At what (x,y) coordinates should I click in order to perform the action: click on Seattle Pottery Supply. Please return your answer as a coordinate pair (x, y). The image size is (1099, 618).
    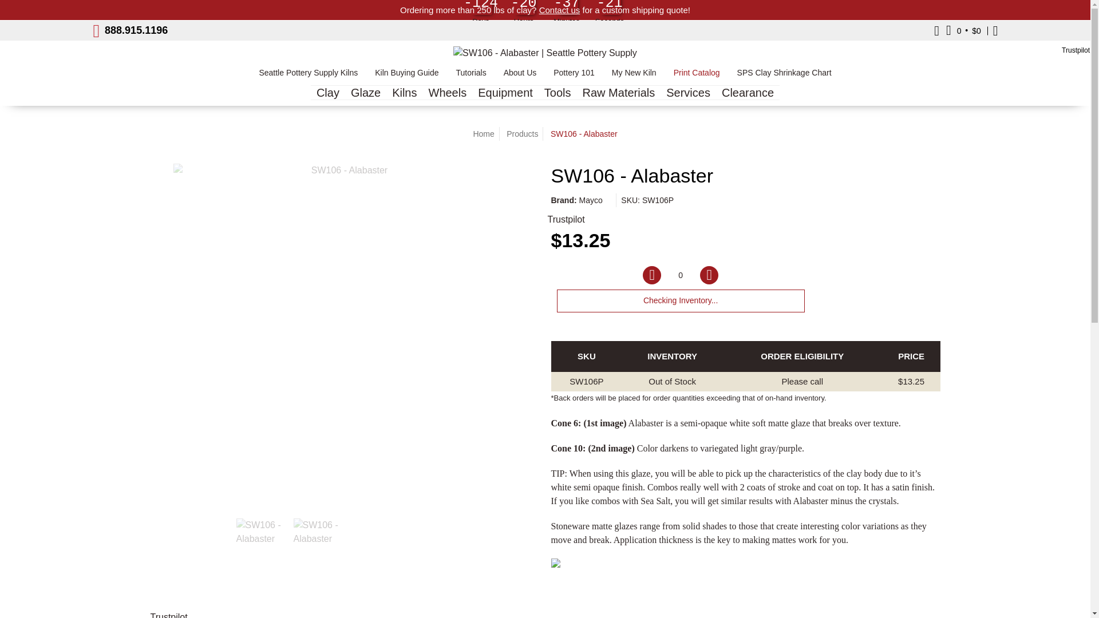
    Looking at the image, I should click on (545, 53).